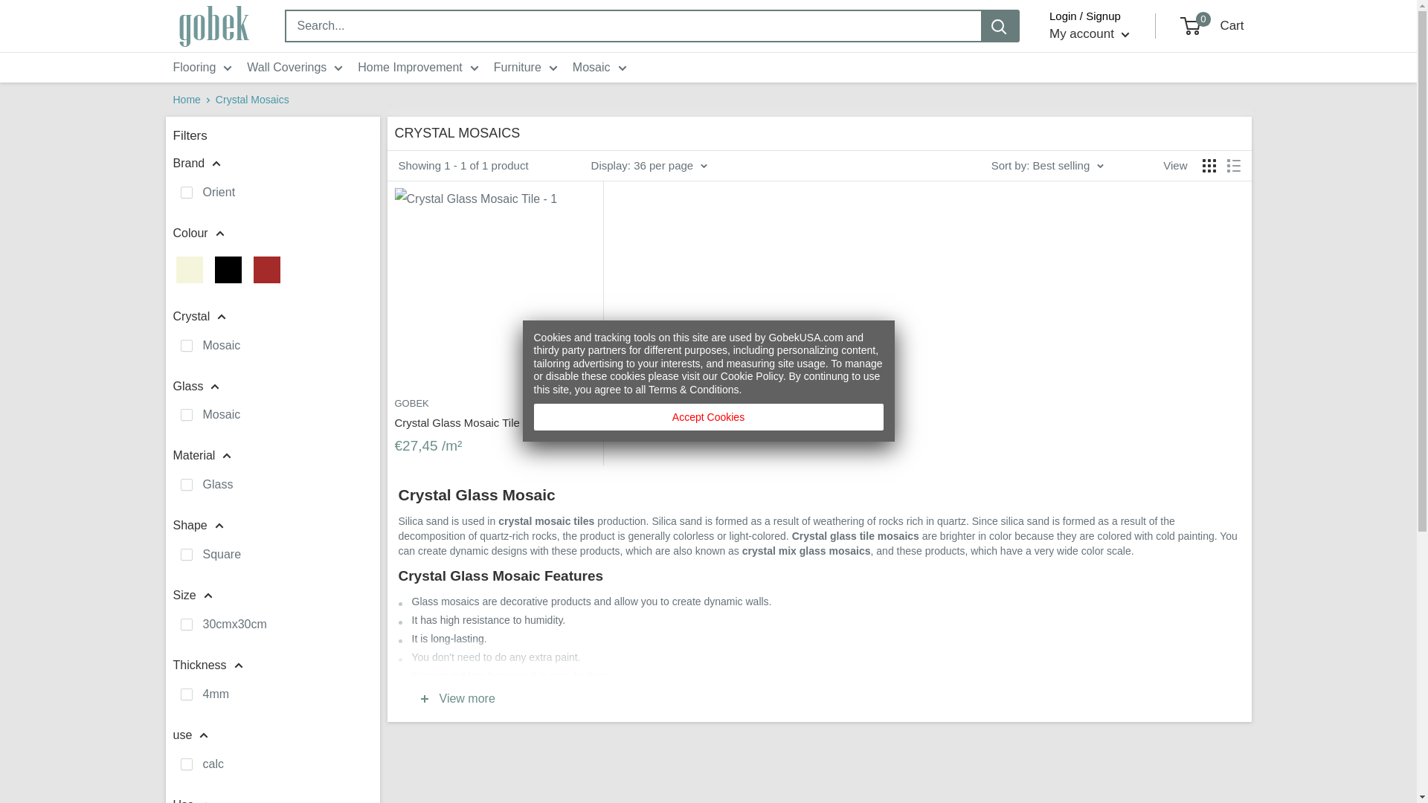 The image size is (1428, 803). Describe the element at coordinates (185, 345) in the screenshot. I see `on` at that location.